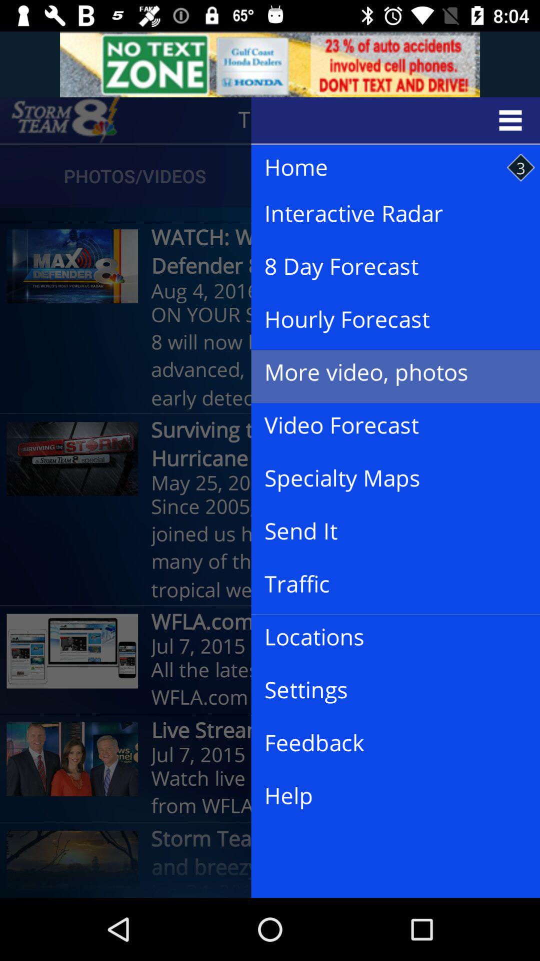 The height and width of the screenshot is (961, 540). What do you see at coordinates (72, 266) in the screenshot?
I see `click on the max defender text image option` at bounding box center [72, 266].